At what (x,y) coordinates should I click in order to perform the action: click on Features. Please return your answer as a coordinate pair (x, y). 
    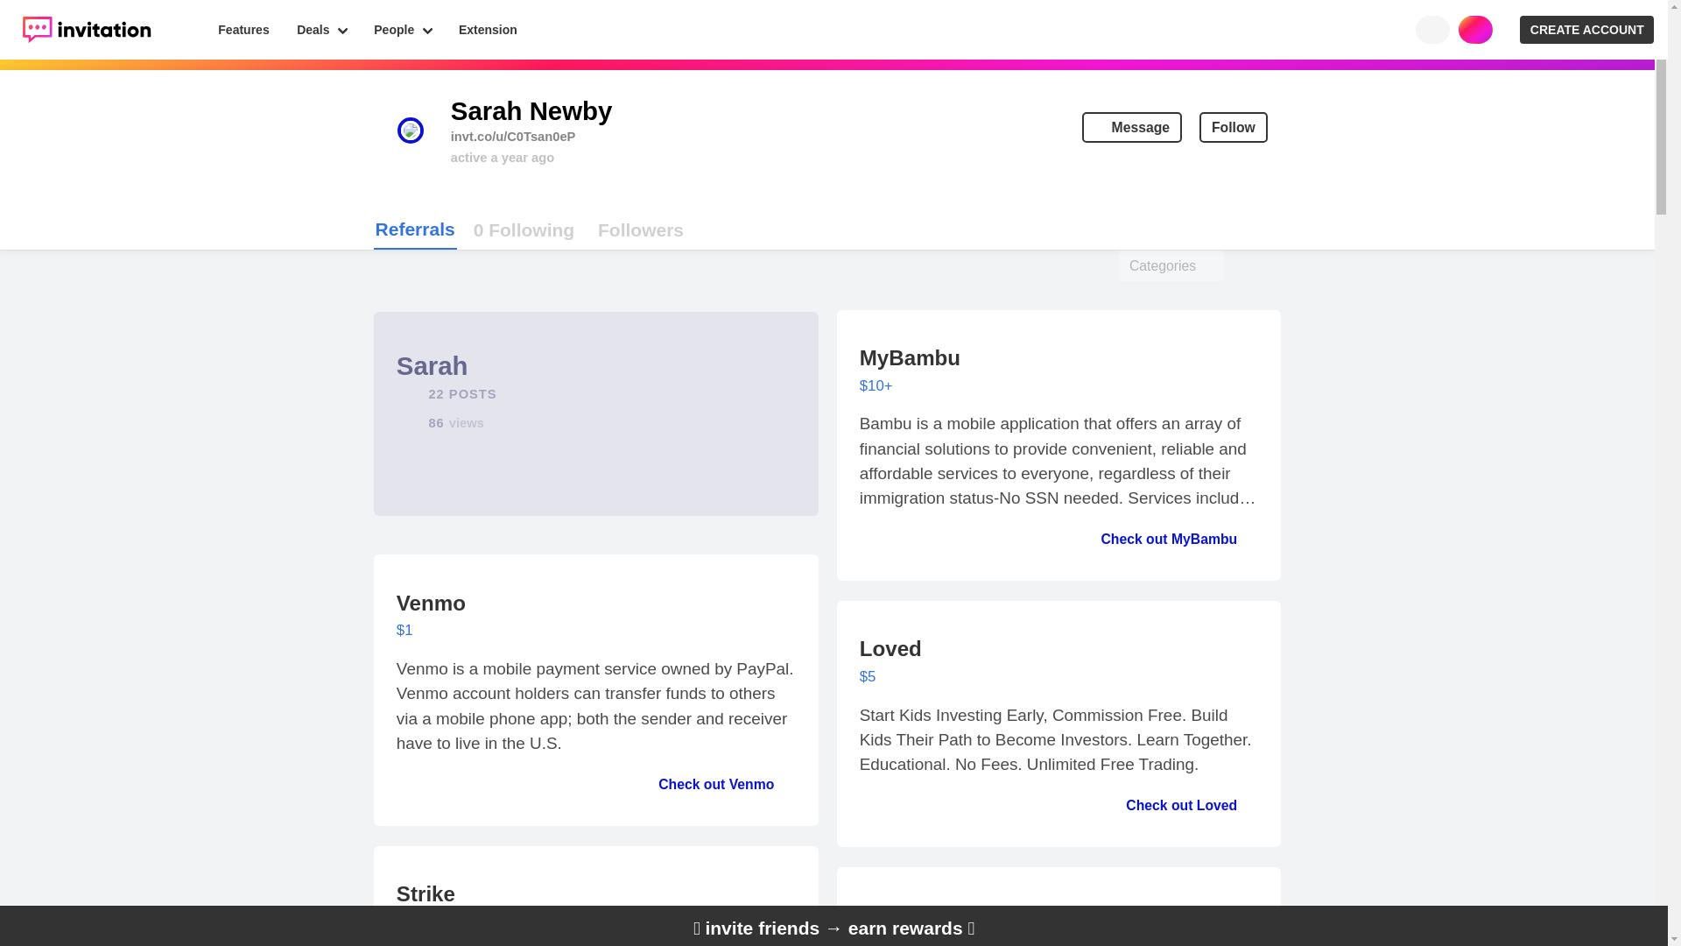
    Looking at the image, I should click on (1586, 30).